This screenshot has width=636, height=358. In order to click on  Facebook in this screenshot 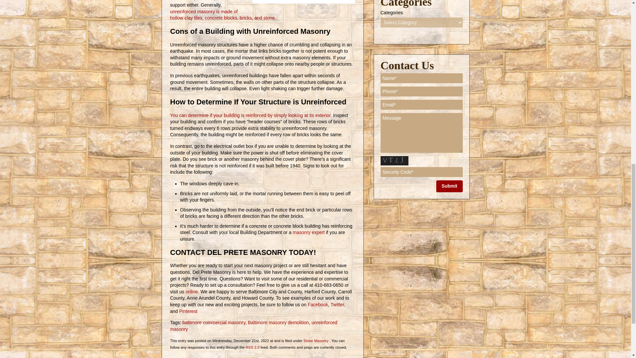, I will do `click(317, 304)`.